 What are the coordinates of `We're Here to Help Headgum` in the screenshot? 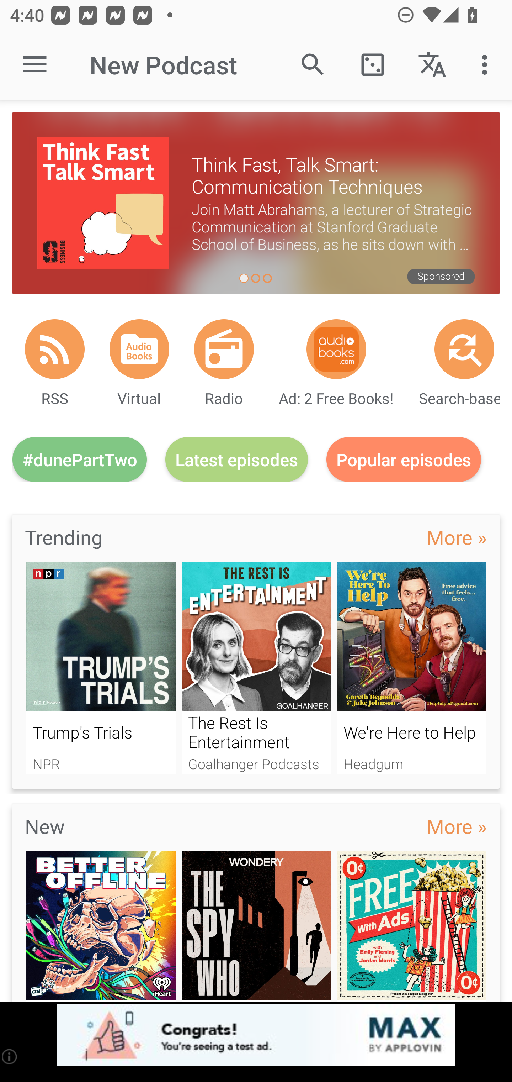 It's located at (412, 668).